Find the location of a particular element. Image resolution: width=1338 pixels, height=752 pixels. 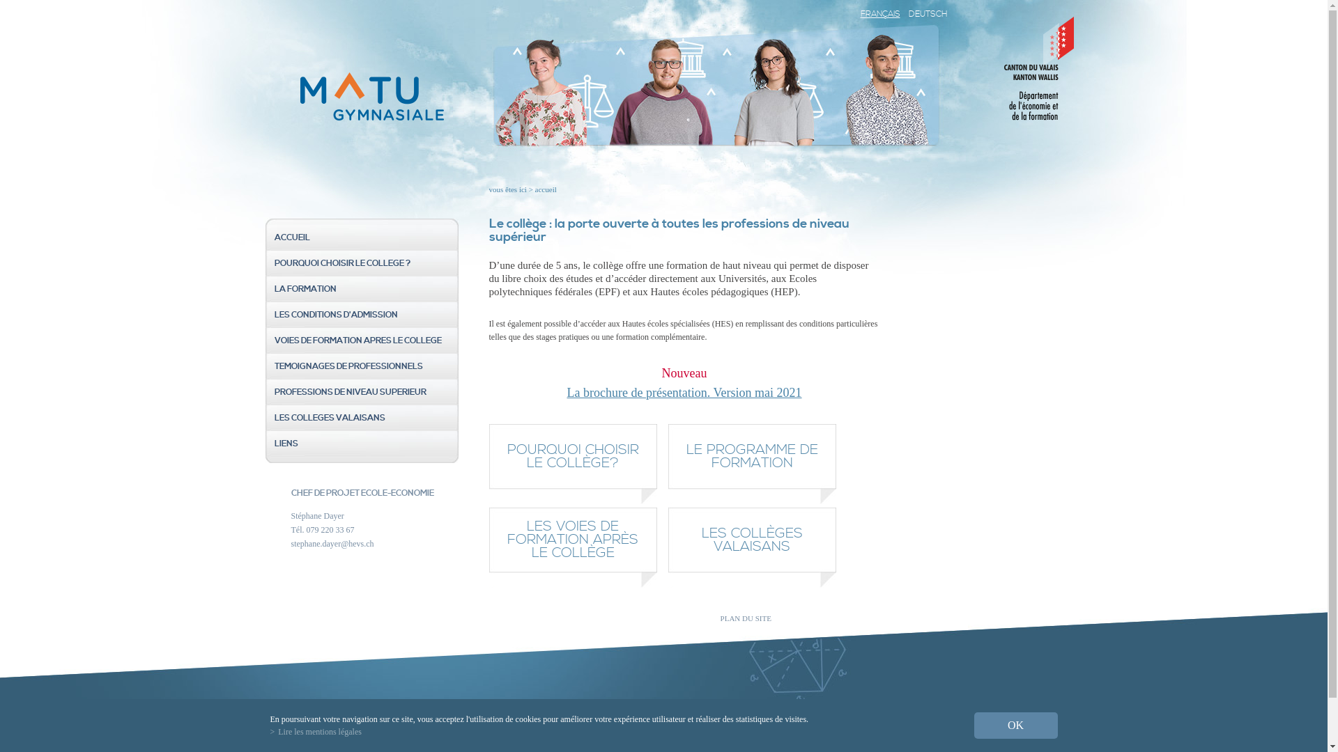

LES CONDITIONS D'ADMISSION is located at coordinates (362, 315).